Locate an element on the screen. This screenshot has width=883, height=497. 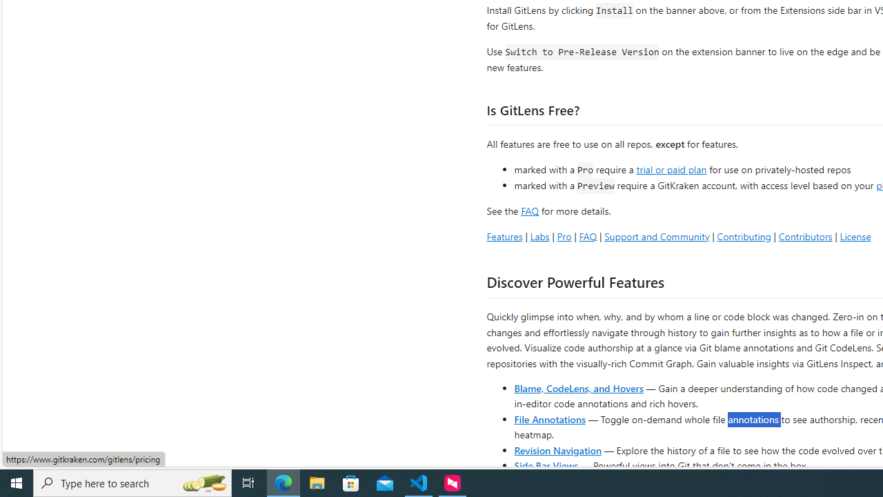
Blame, CodeLens, and Hovers is located at coordinates (578, 388).